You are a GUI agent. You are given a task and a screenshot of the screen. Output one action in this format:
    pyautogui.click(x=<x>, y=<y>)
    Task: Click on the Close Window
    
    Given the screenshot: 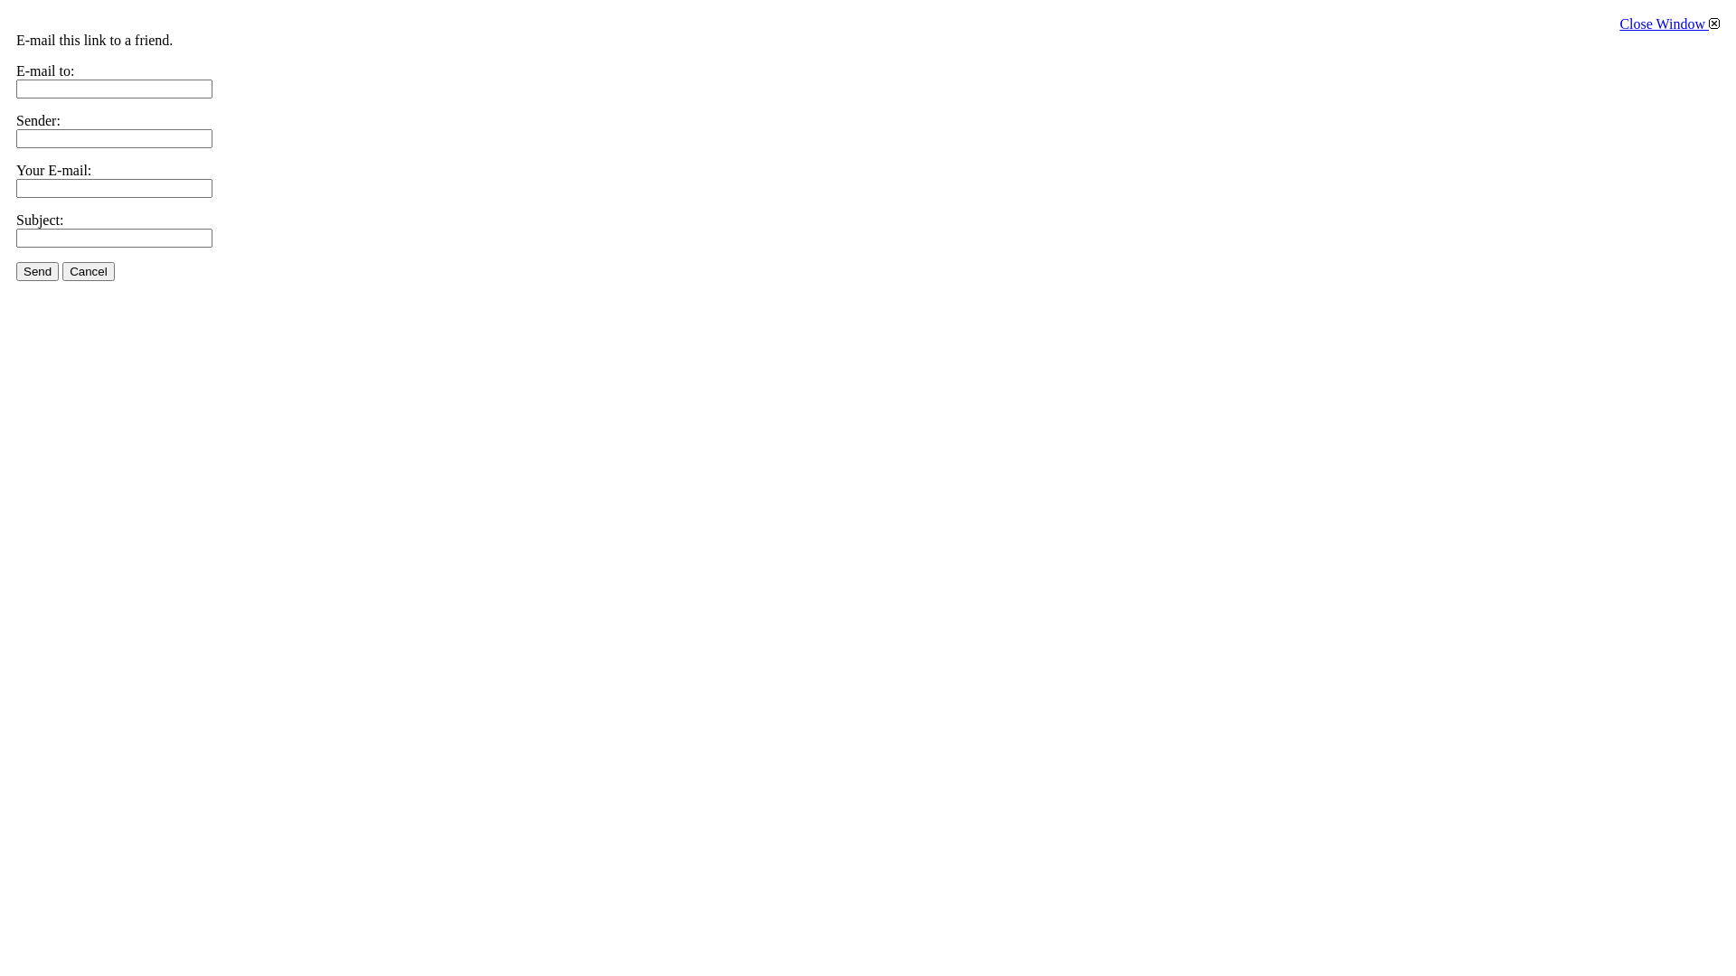 What is the action you would take?
    pyautogui.click(x=1669, y=23)
    